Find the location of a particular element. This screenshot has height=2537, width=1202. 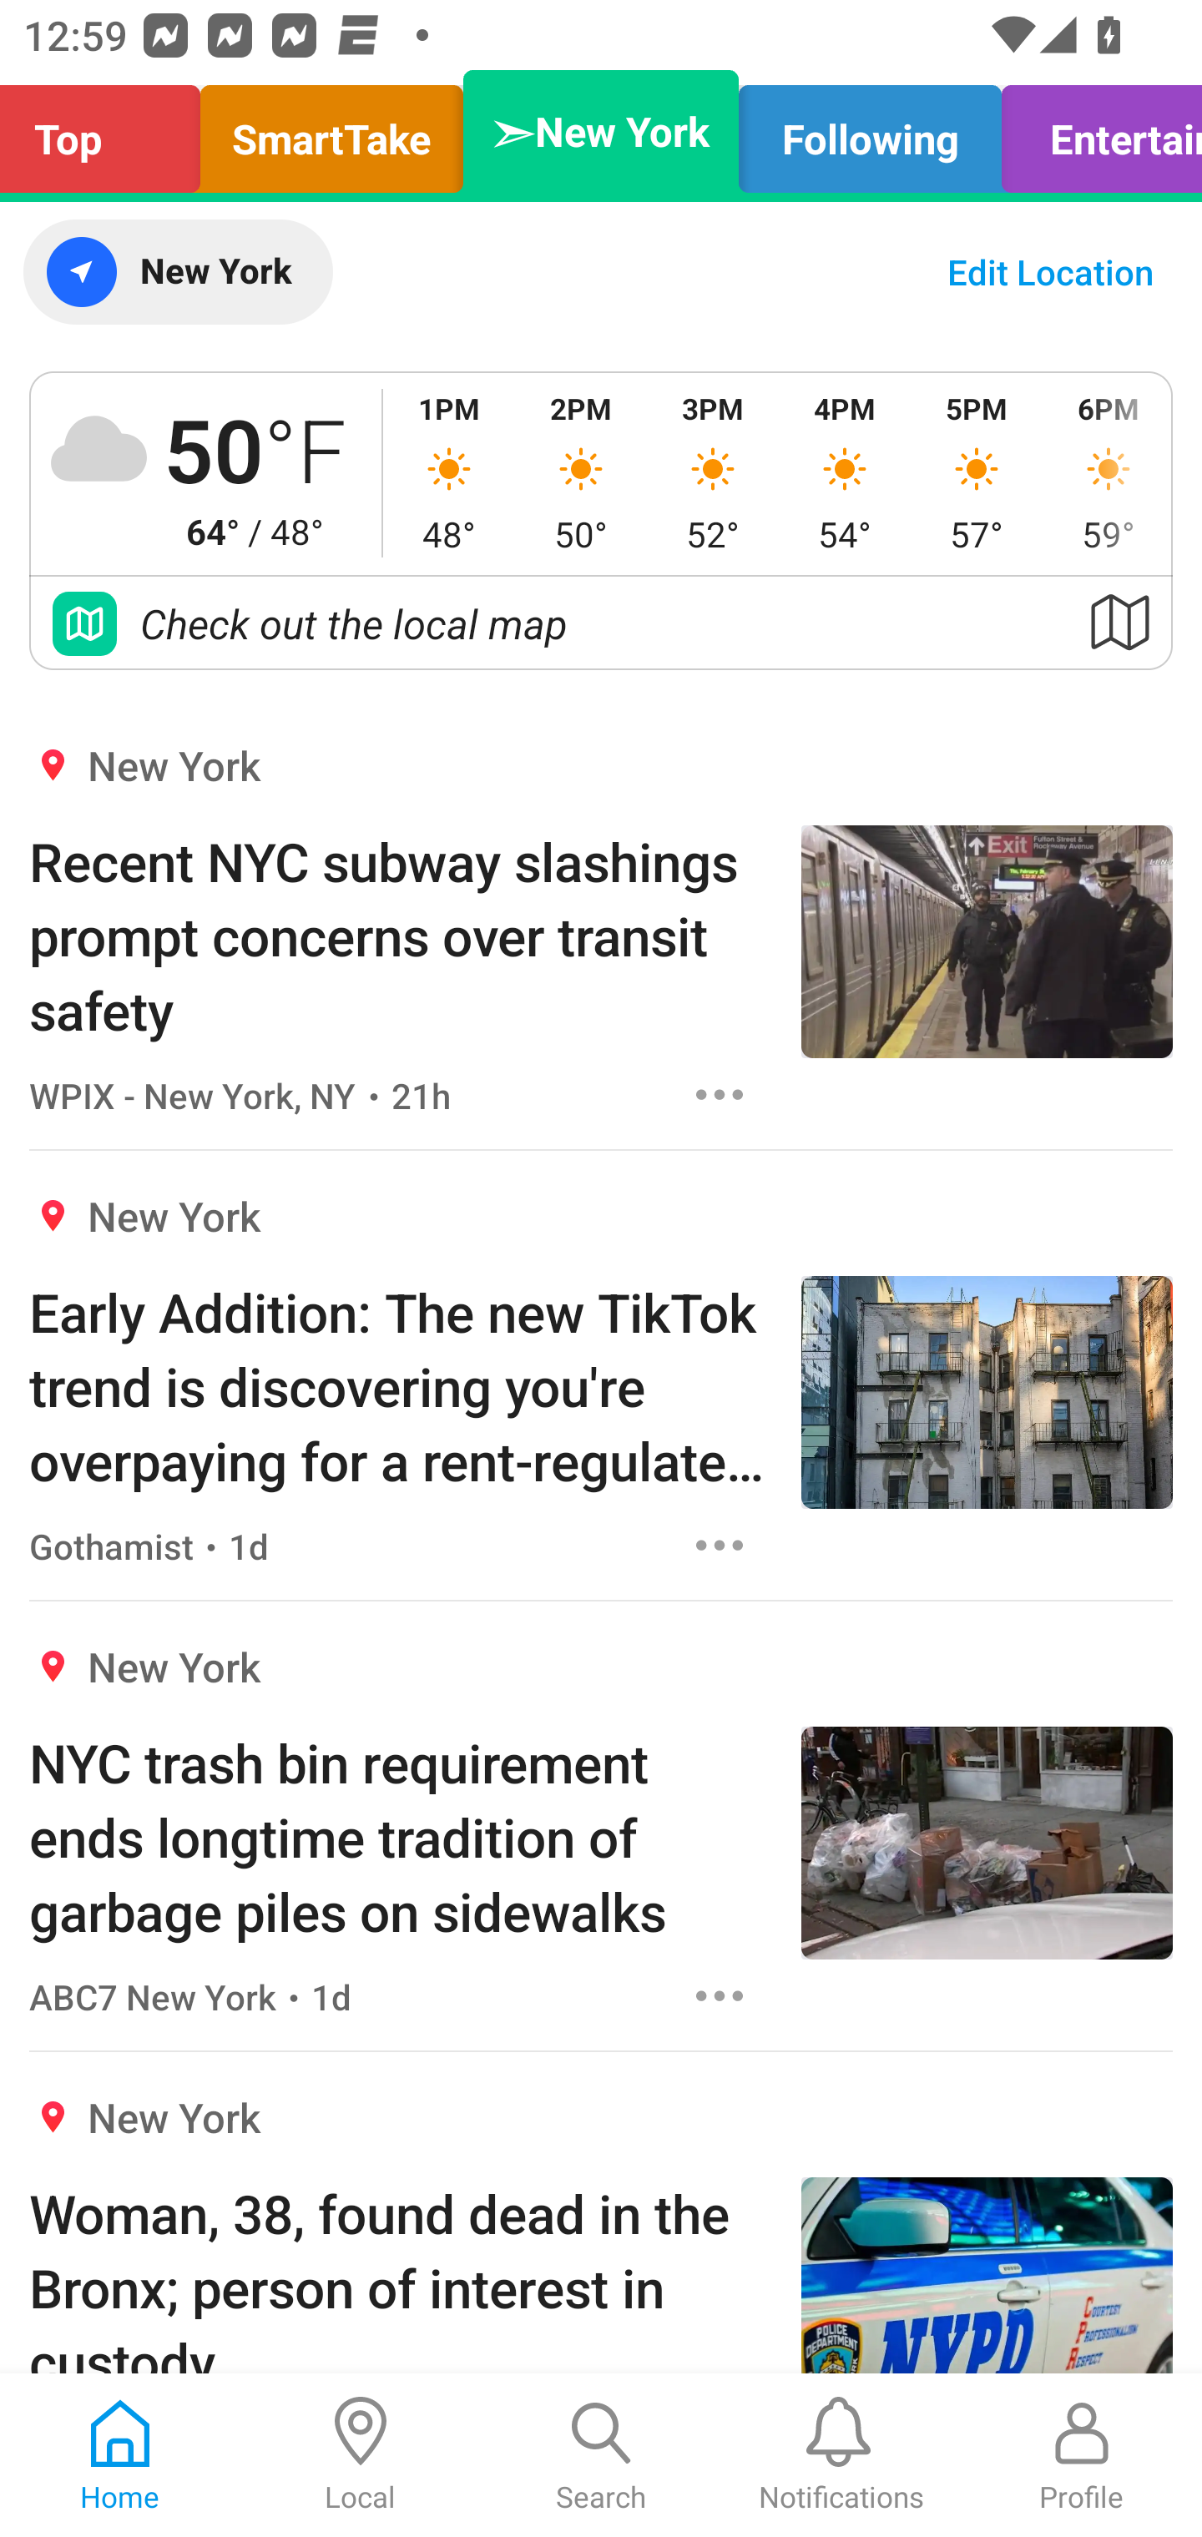

Profile is located at coordinates (1082, 2455).